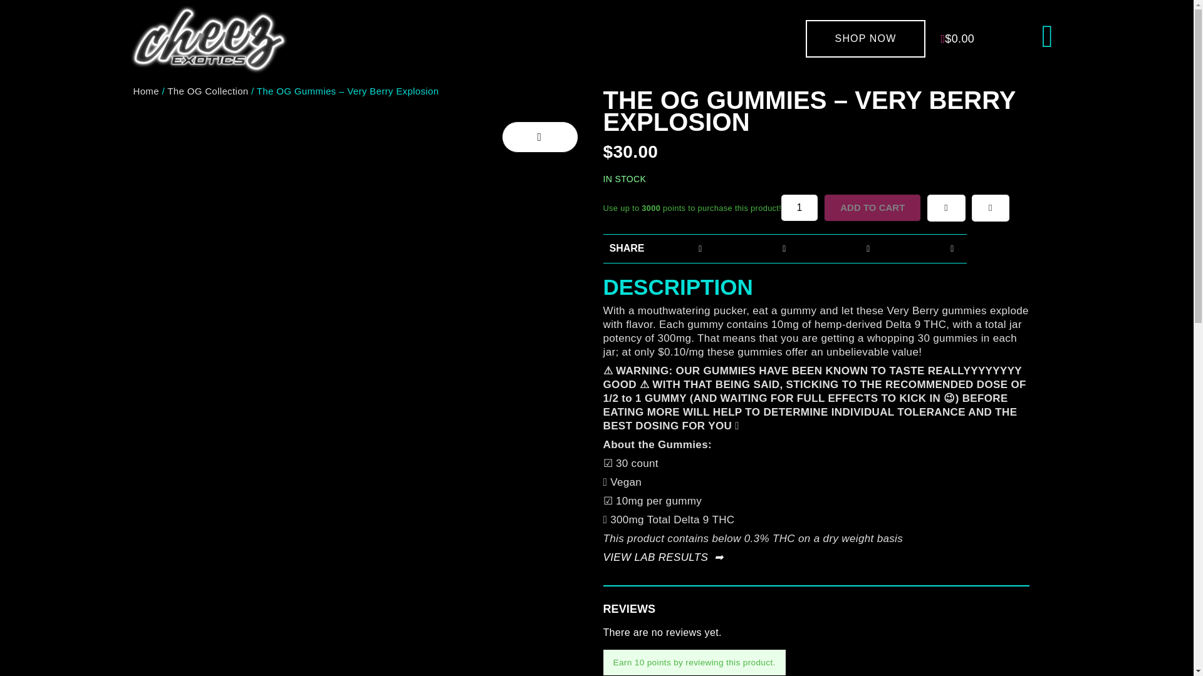 This screenshot has width=1203, height=676. What do you see at coordinates (946, 207) in the screenshot?
I see `Add to Wishlist` at bounding box center [946, 207].